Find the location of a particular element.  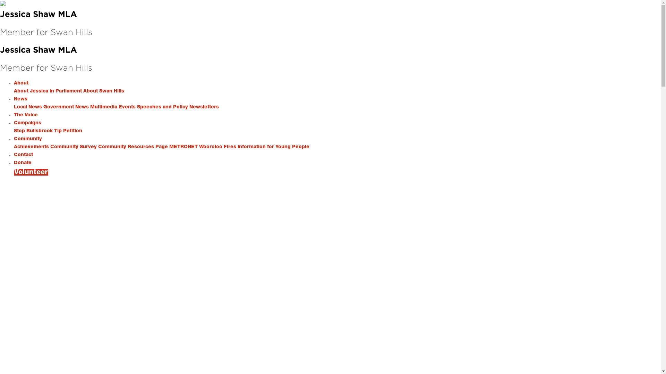

Government News is located at coordinates (66, 107).